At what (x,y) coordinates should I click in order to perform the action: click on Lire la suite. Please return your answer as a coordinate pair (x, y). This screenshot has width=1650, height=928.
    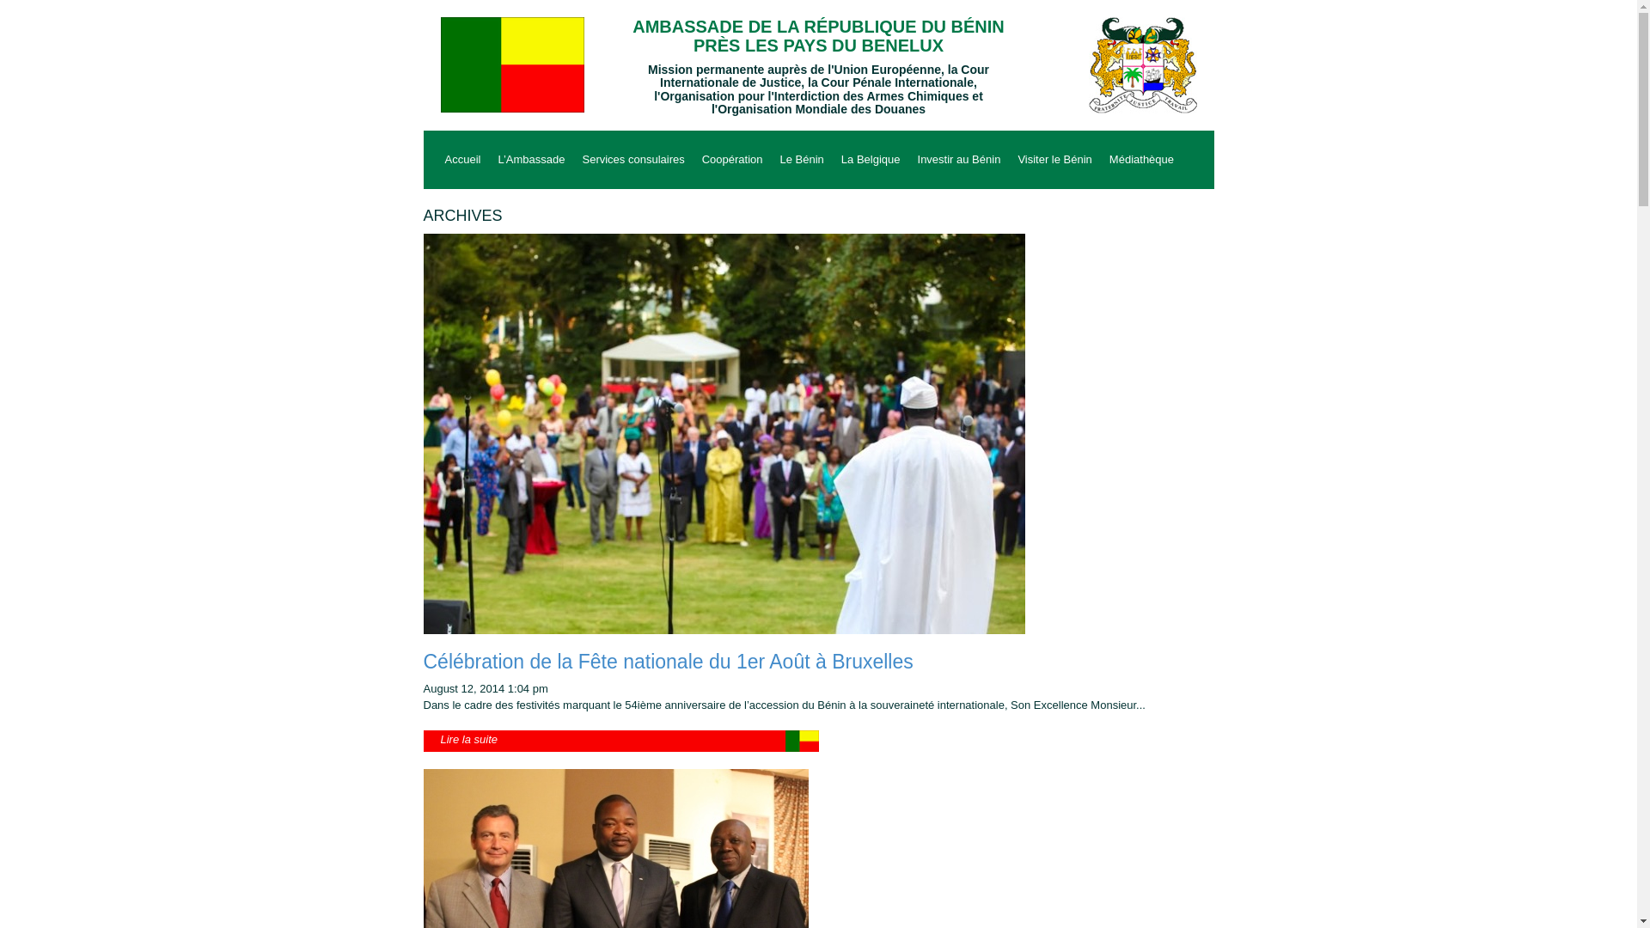
    Looking at the image, I should click on (620, 741).